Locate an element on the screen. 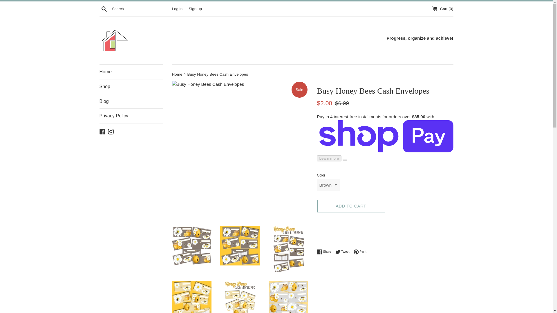  Privacy Policy is located at coordinates (360, 252).